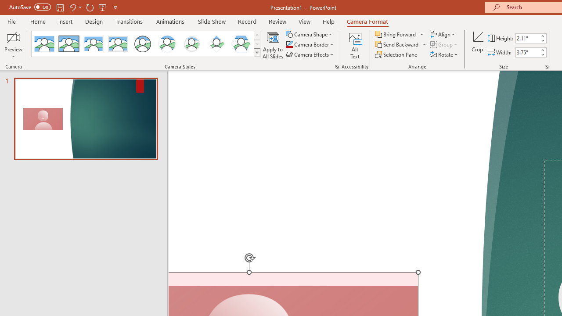  What do you see at coordinates (13, 45) in the screenshot?
I see `Preview` at bounding box center [13, 45].